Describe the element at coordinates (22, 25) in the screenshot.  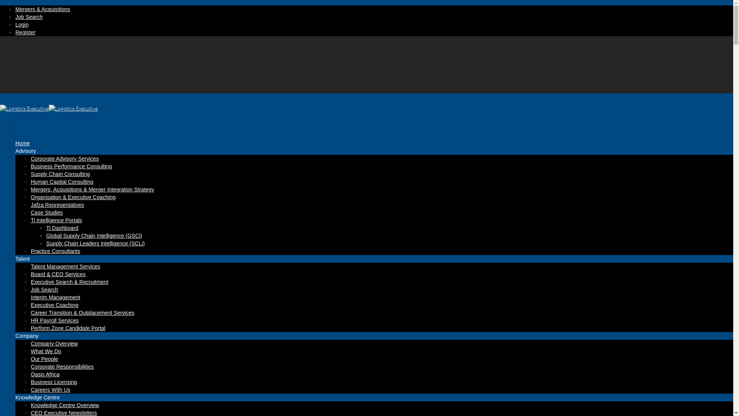
I see `Login` at that location.